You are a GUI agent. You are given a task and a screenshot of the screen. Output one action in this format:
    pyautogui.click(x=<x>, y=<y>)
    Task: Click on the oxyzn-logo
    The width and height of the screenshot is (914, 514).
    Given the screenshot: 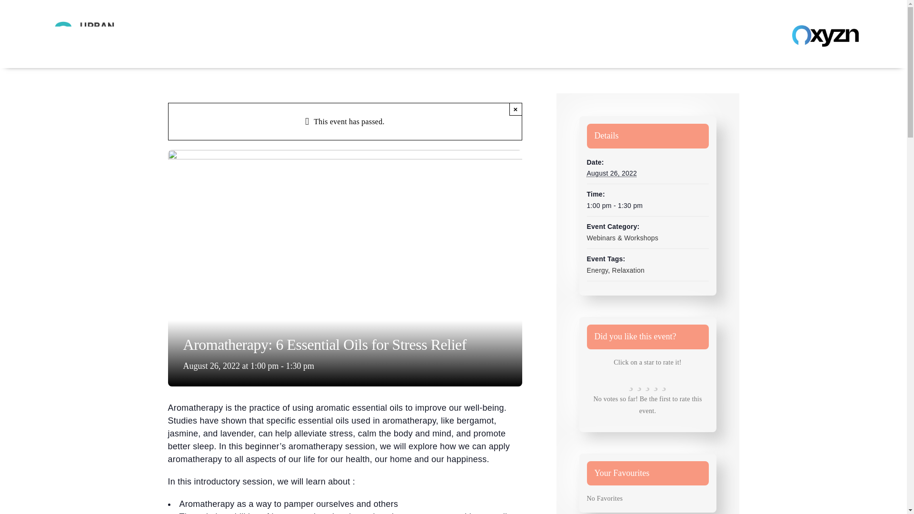 What is the action you would take?
    pyautogui.click(x=825, y=36)
    